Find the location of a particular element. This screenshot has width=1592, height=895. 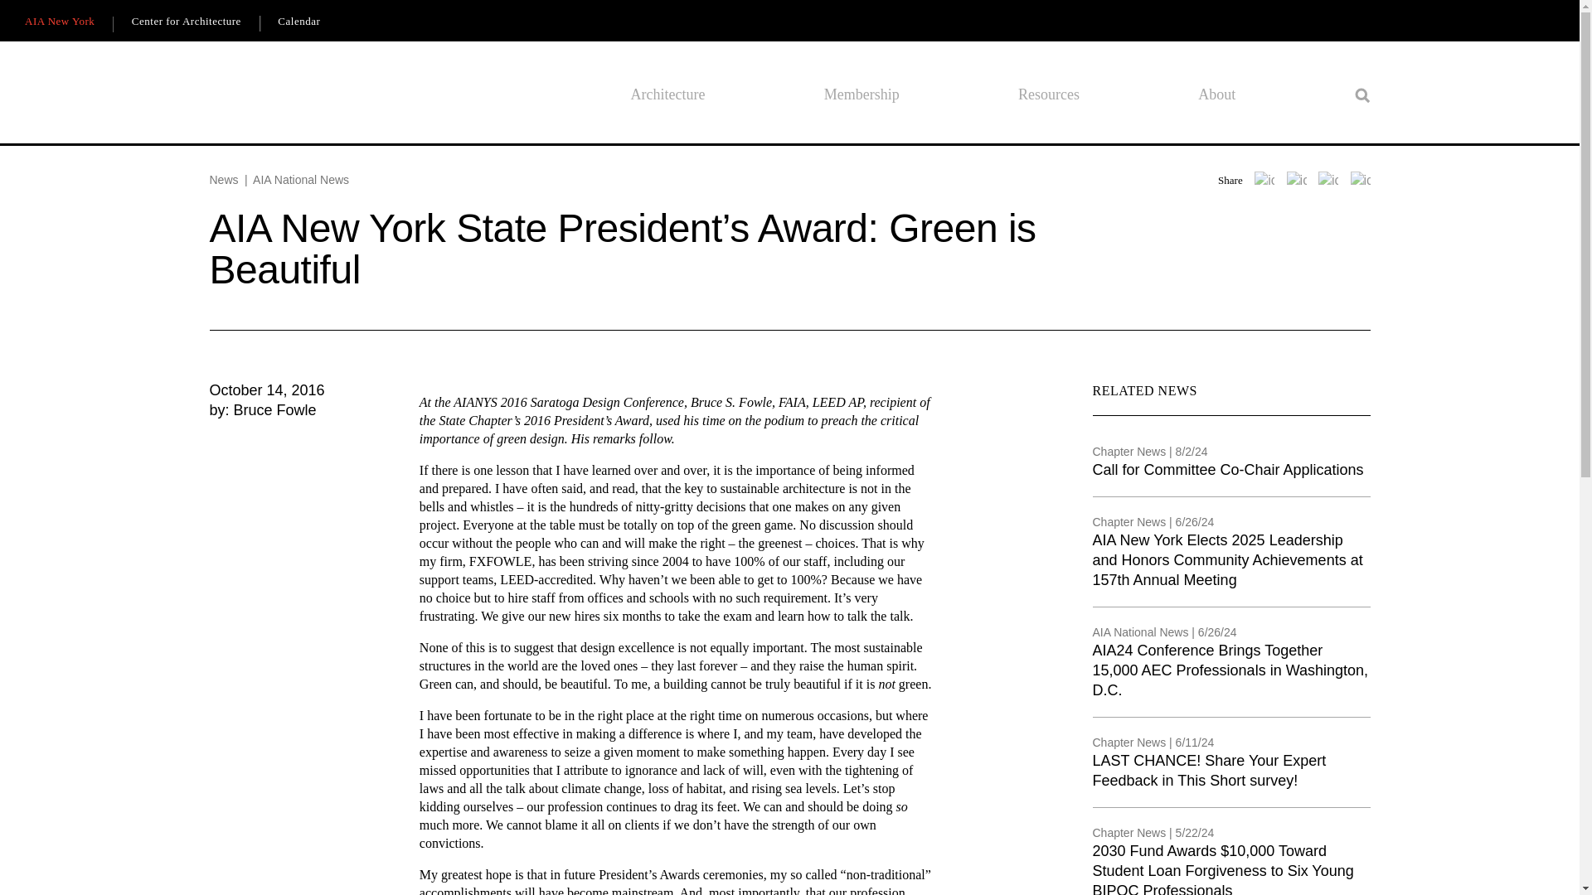

About is located at coordinates (1216, 94).